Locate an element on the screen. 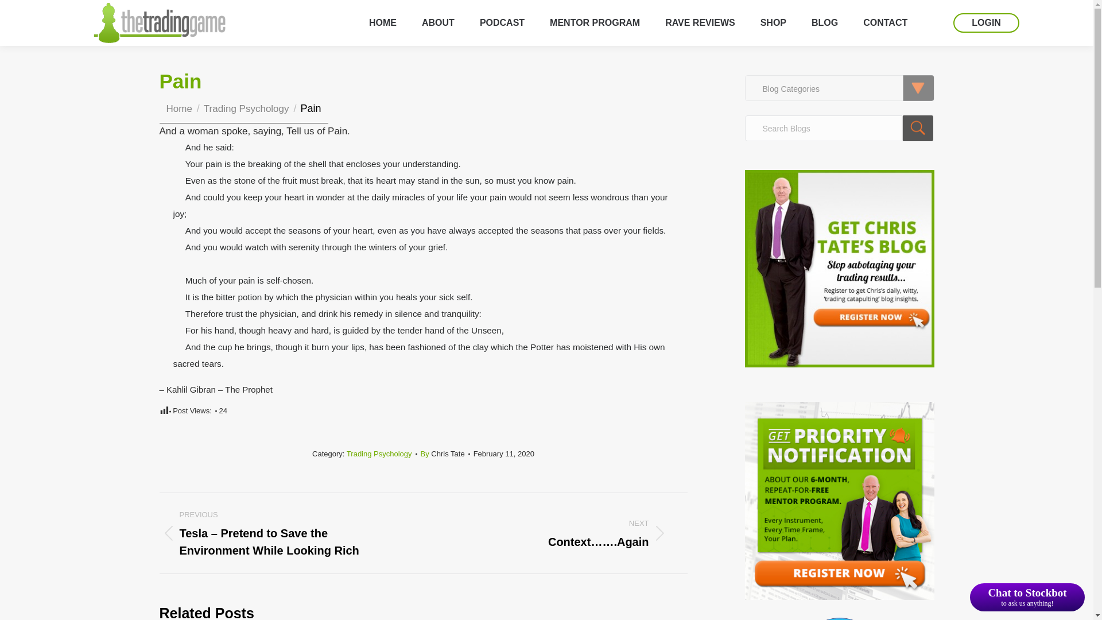  LOGIN is located at coordinates (986, 23).